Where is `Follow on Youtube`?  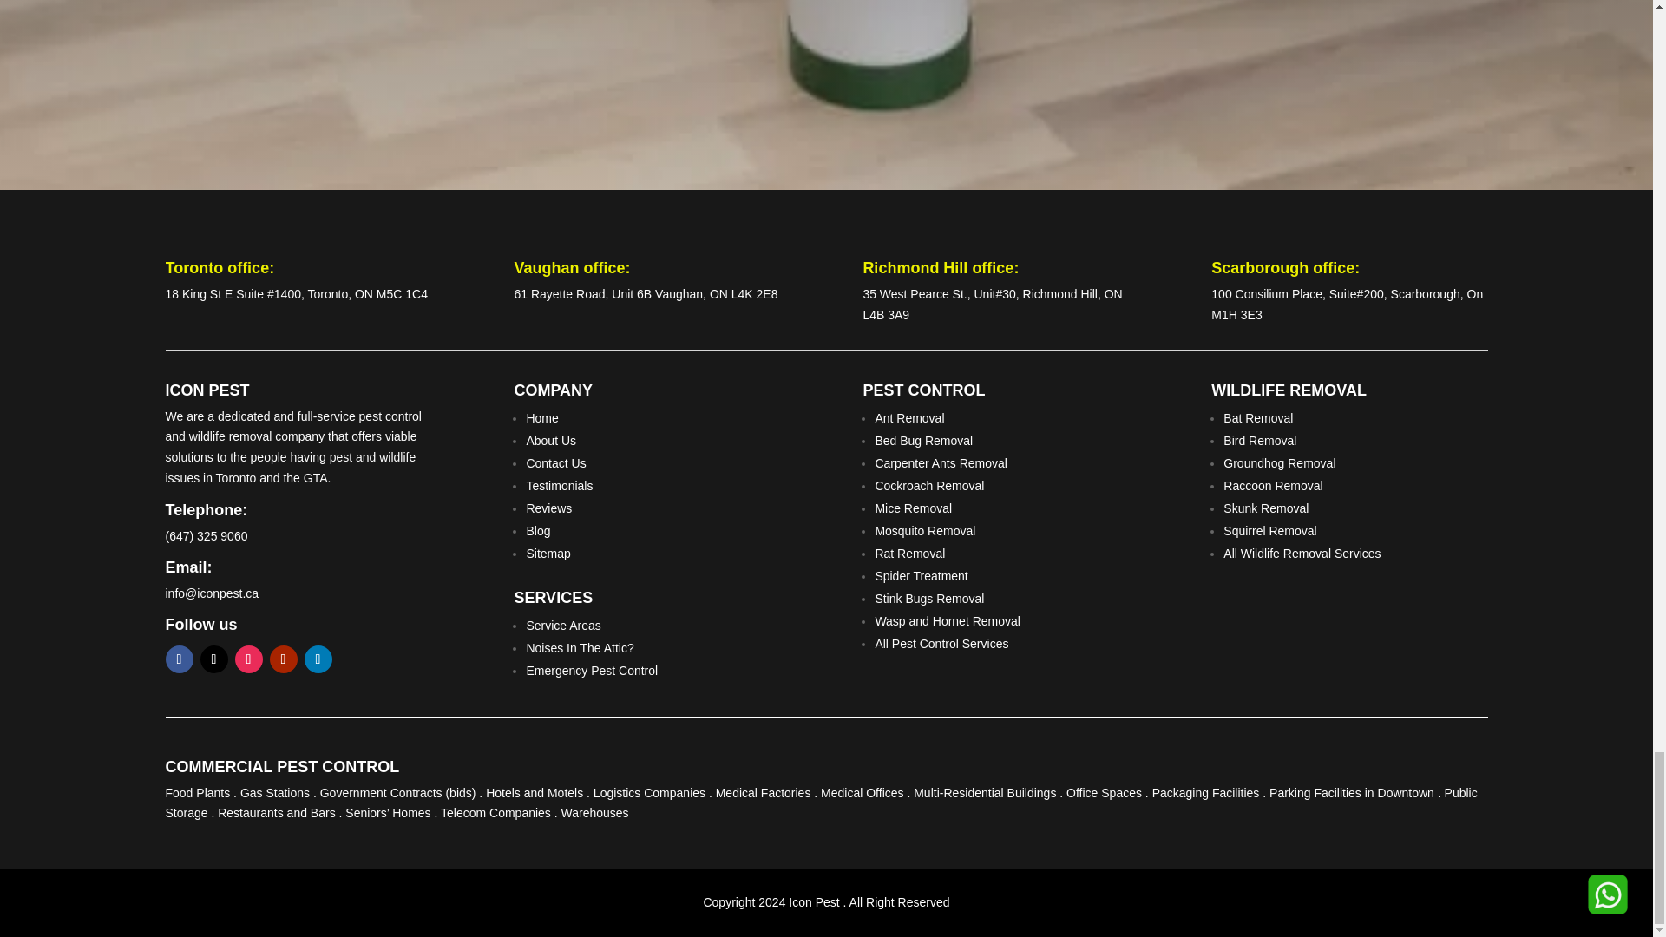
Follow on Youtube is located at coordinates (282, 659).